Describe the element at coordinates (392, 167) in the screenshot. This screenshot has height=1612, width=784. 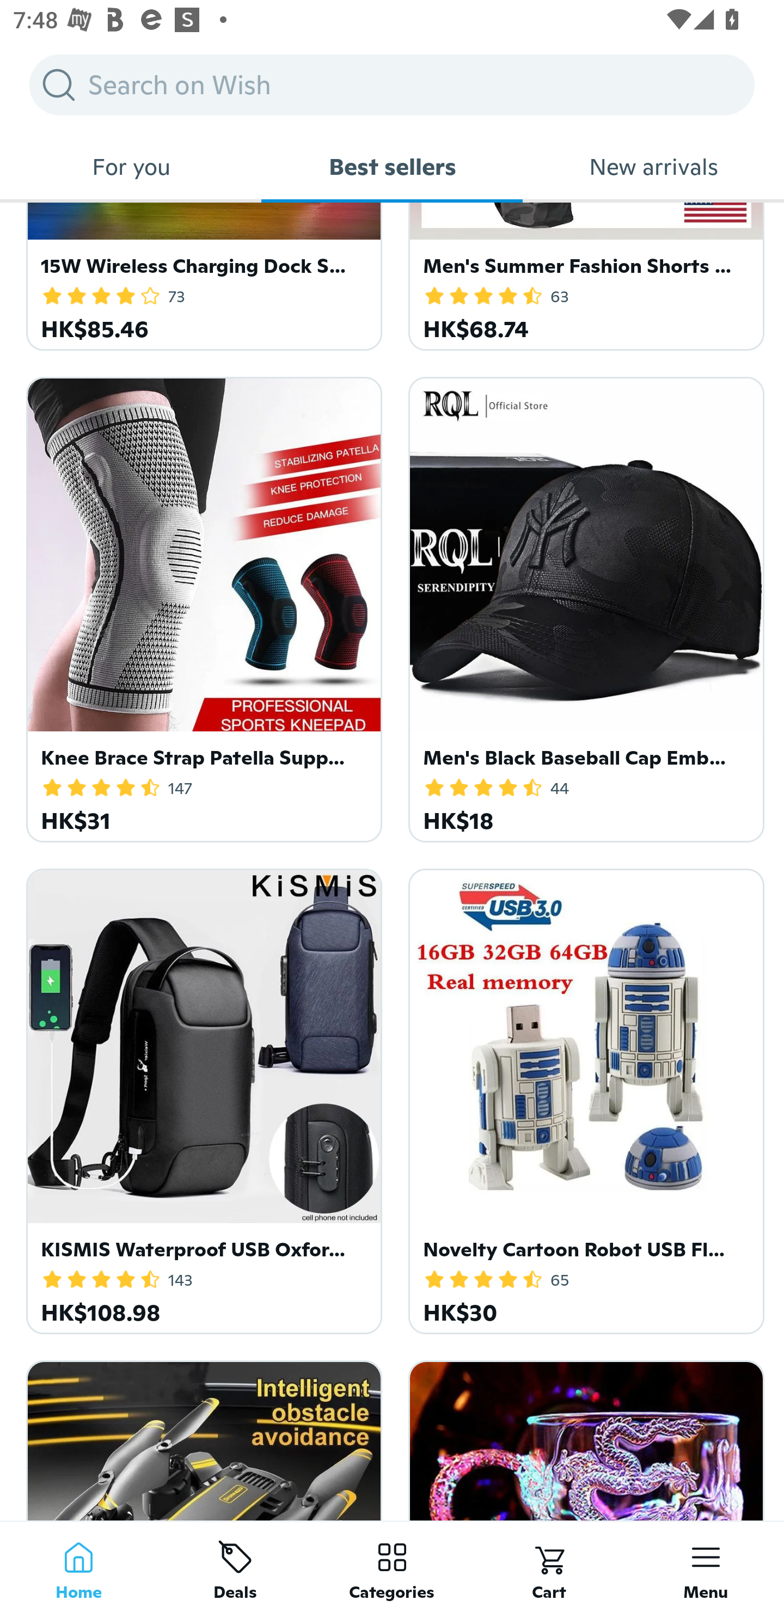
I see `Best sellers` at that location.